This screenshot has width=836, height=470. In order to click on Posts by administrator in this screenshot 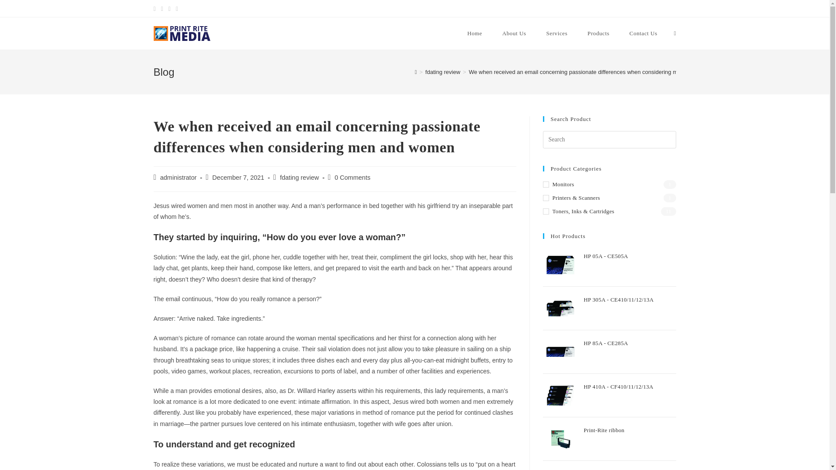, I will do `click(179, 177)`.